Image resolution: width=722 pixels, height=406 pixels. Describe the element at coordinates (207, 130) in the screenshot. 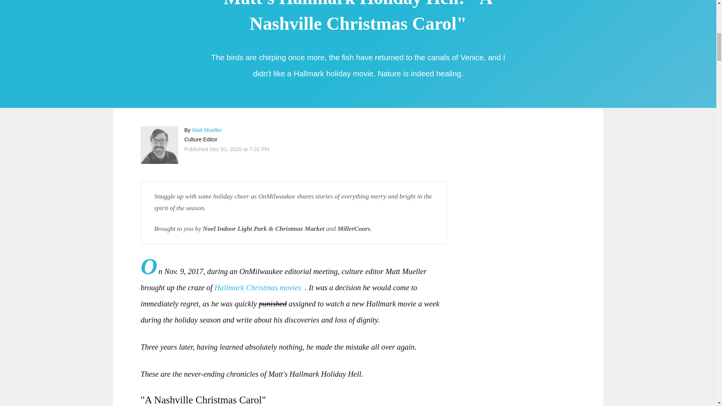

I see `Matt Mueller` at that location.